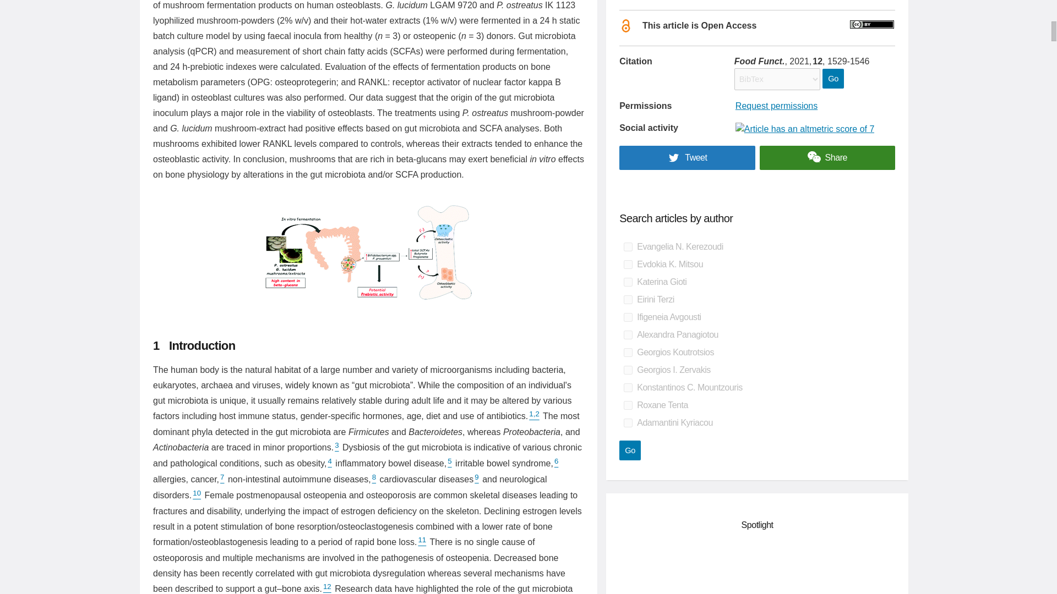  What do you see at coordinates (628, 422) in the screenshot?
I see `on` at bounding box center [628, 422].